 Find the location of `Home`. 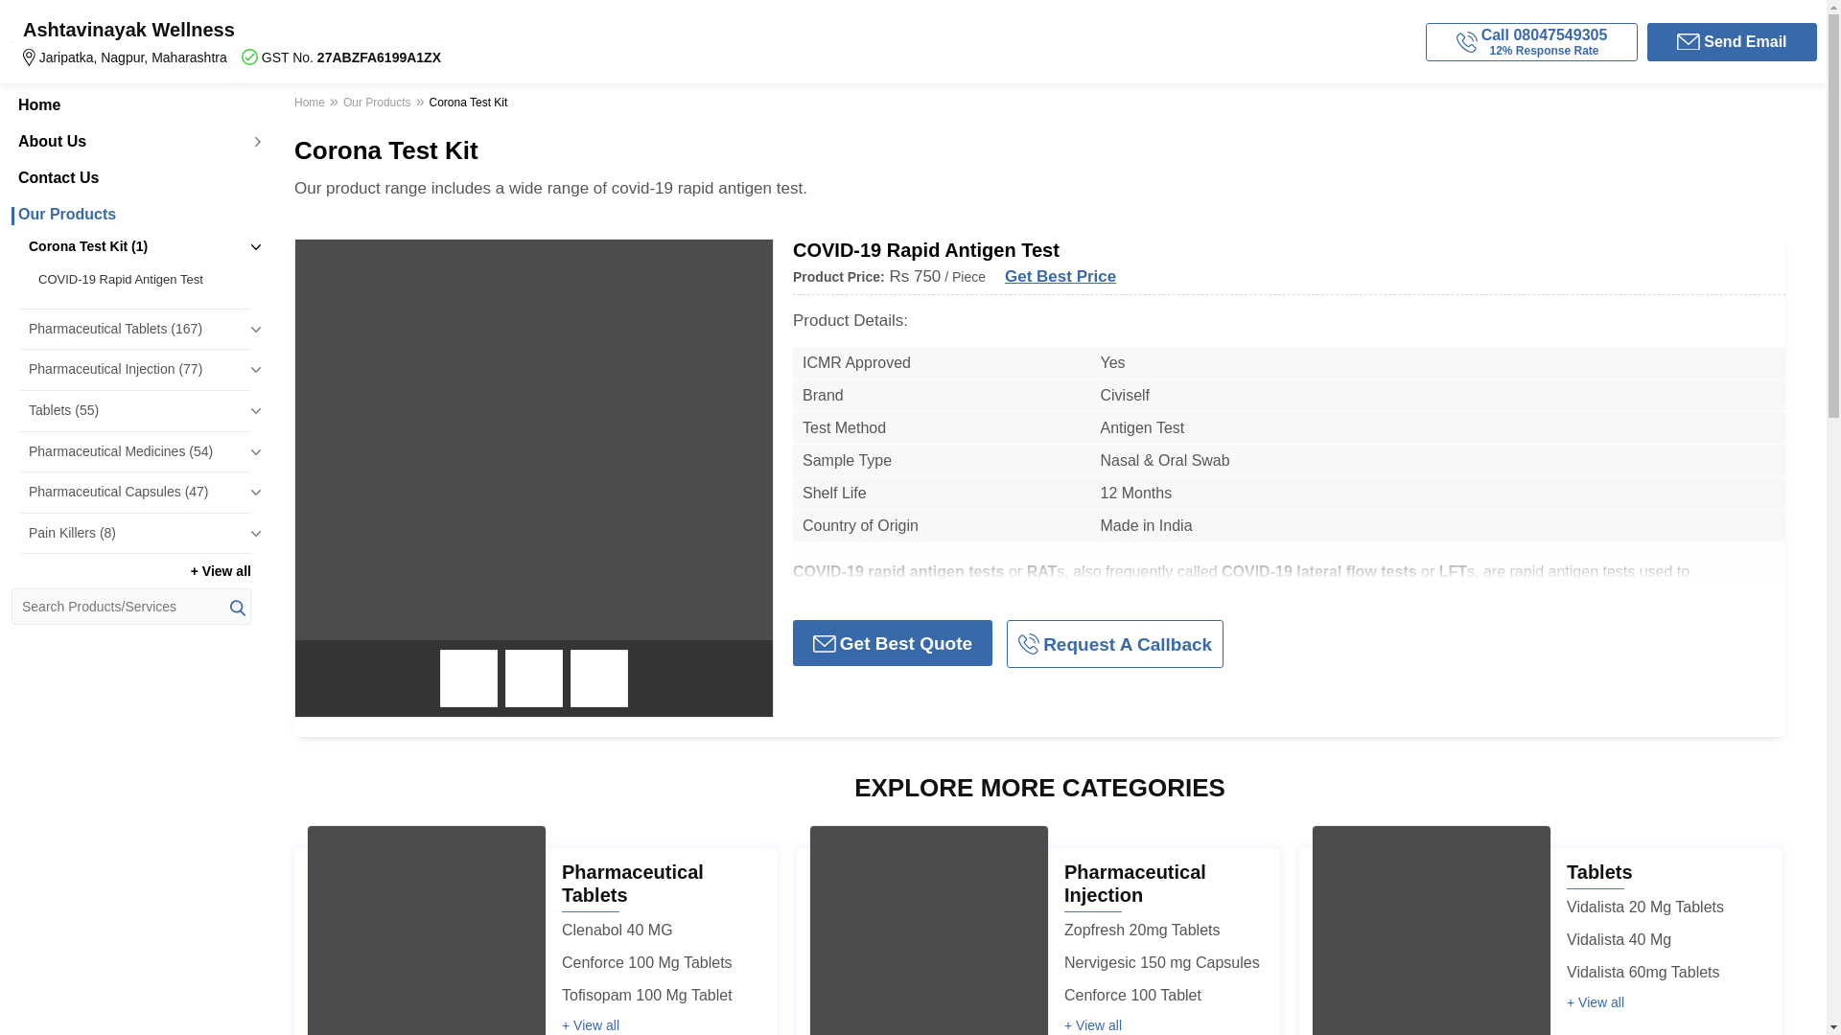

Home is located at coordinates (130, 104).